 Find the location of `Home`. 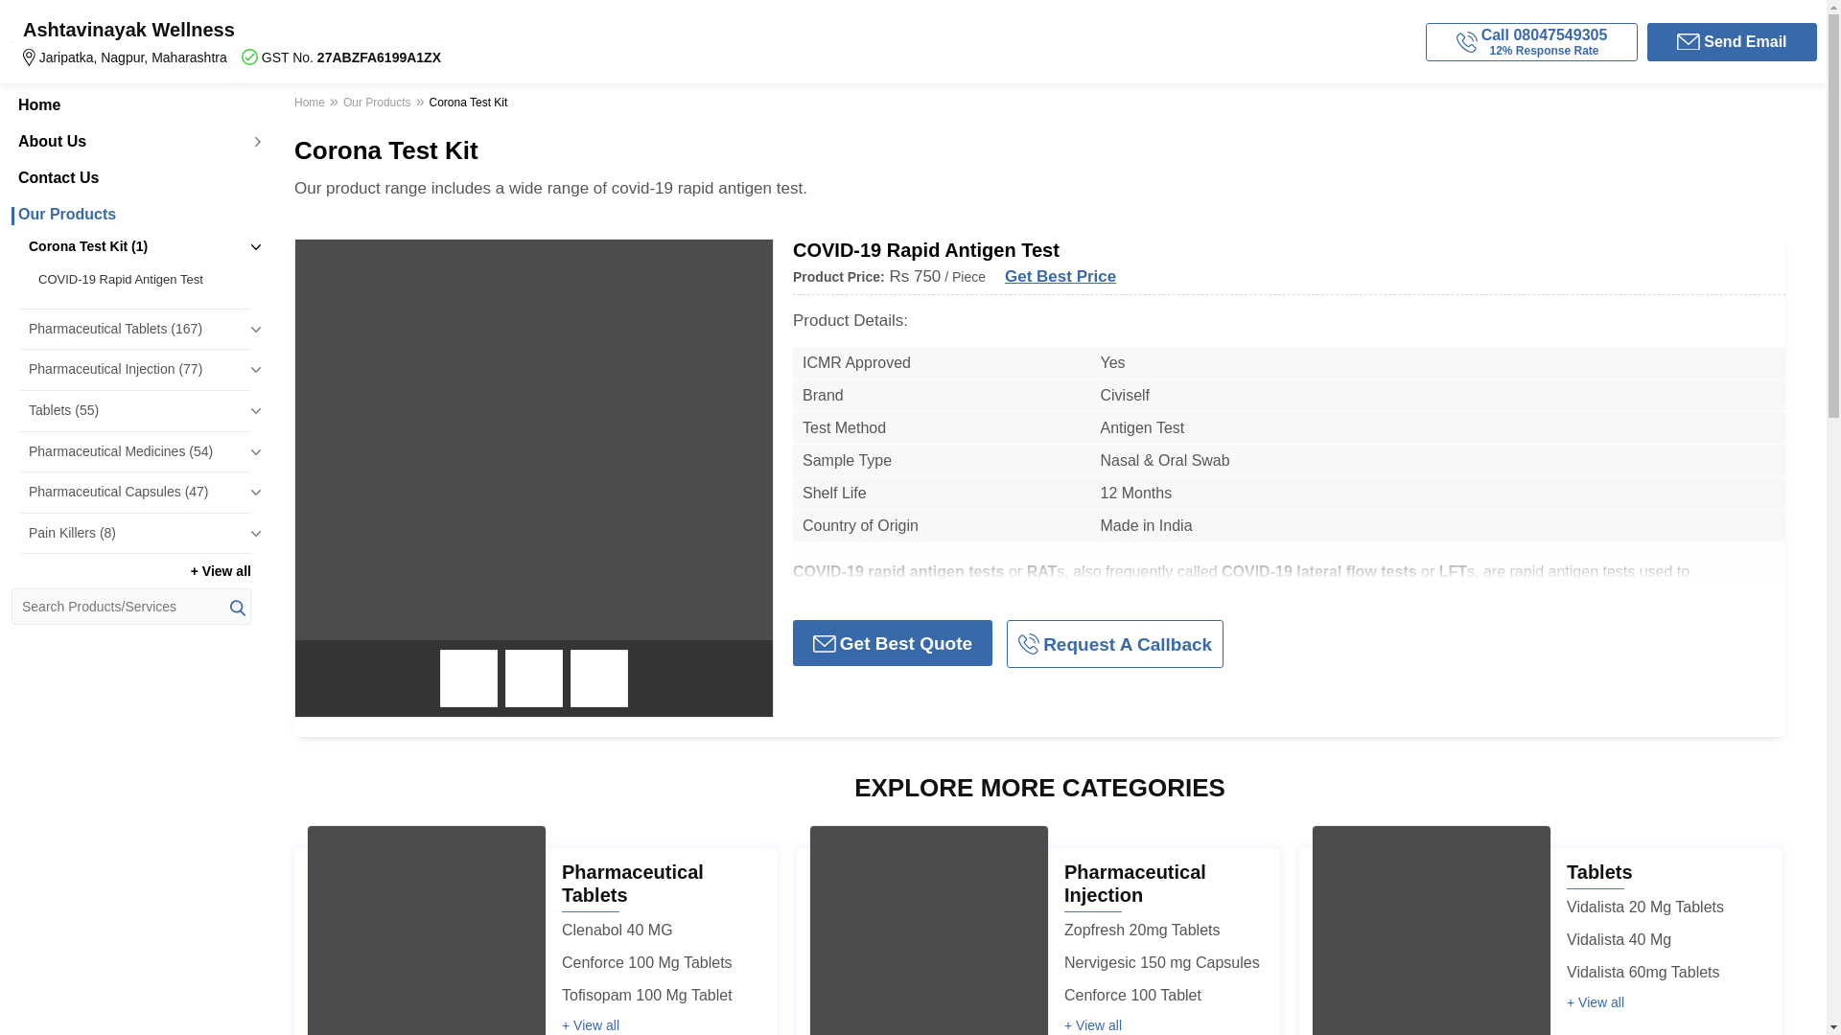

Home is located at coordinates (130, 104).